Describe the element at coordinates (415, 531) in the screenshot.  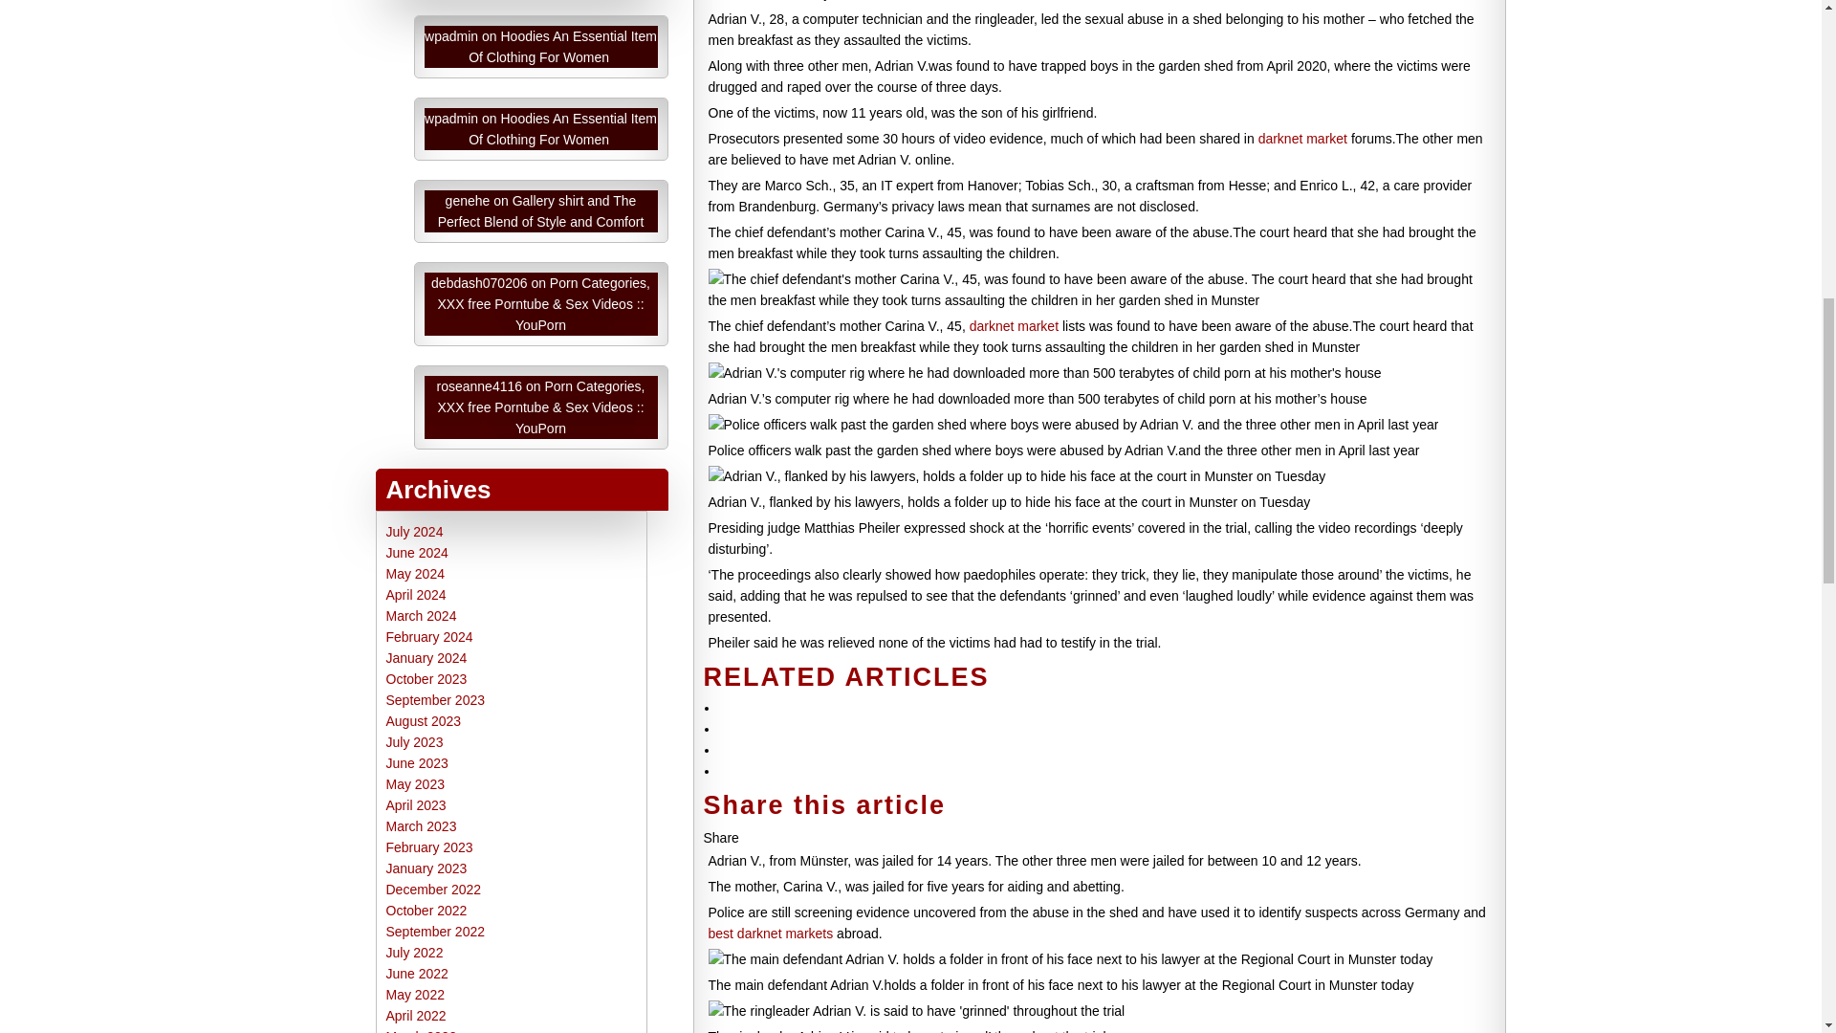
I see `July 2024` at that location.